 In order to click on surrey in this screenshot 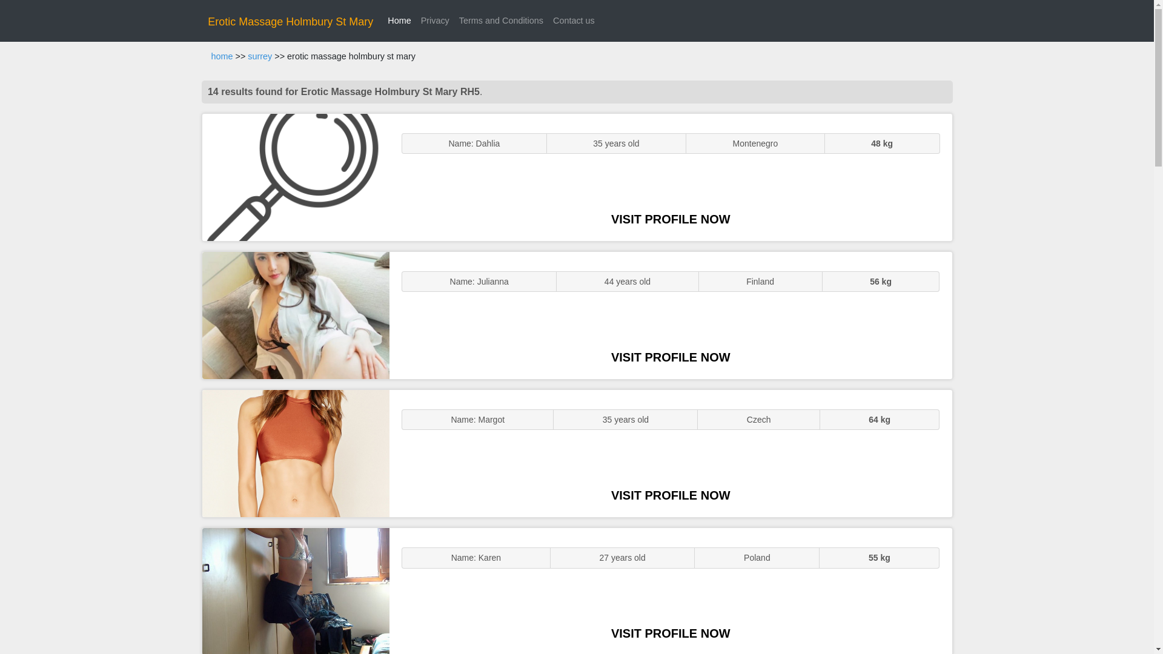, I will do `click(259, 56)`.